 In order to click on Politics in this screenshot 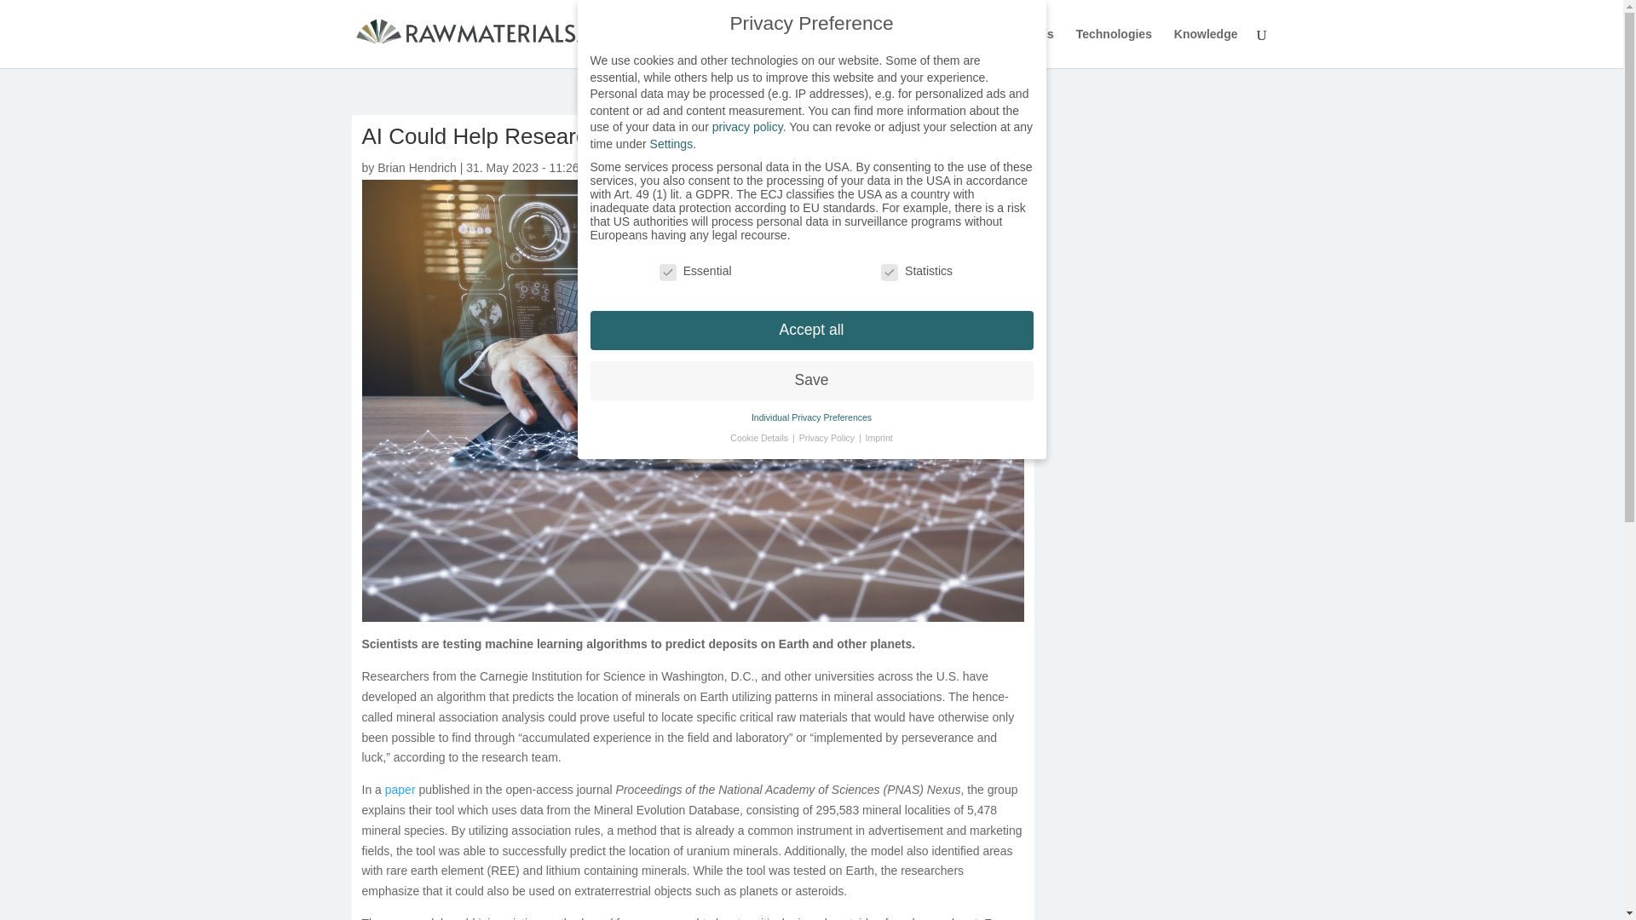, I will do `click(1032, 48)`.